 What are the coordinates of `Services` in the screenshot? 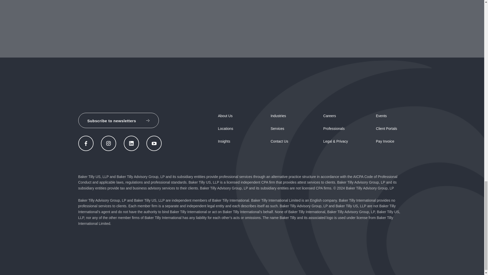 It's located at (278, 128).